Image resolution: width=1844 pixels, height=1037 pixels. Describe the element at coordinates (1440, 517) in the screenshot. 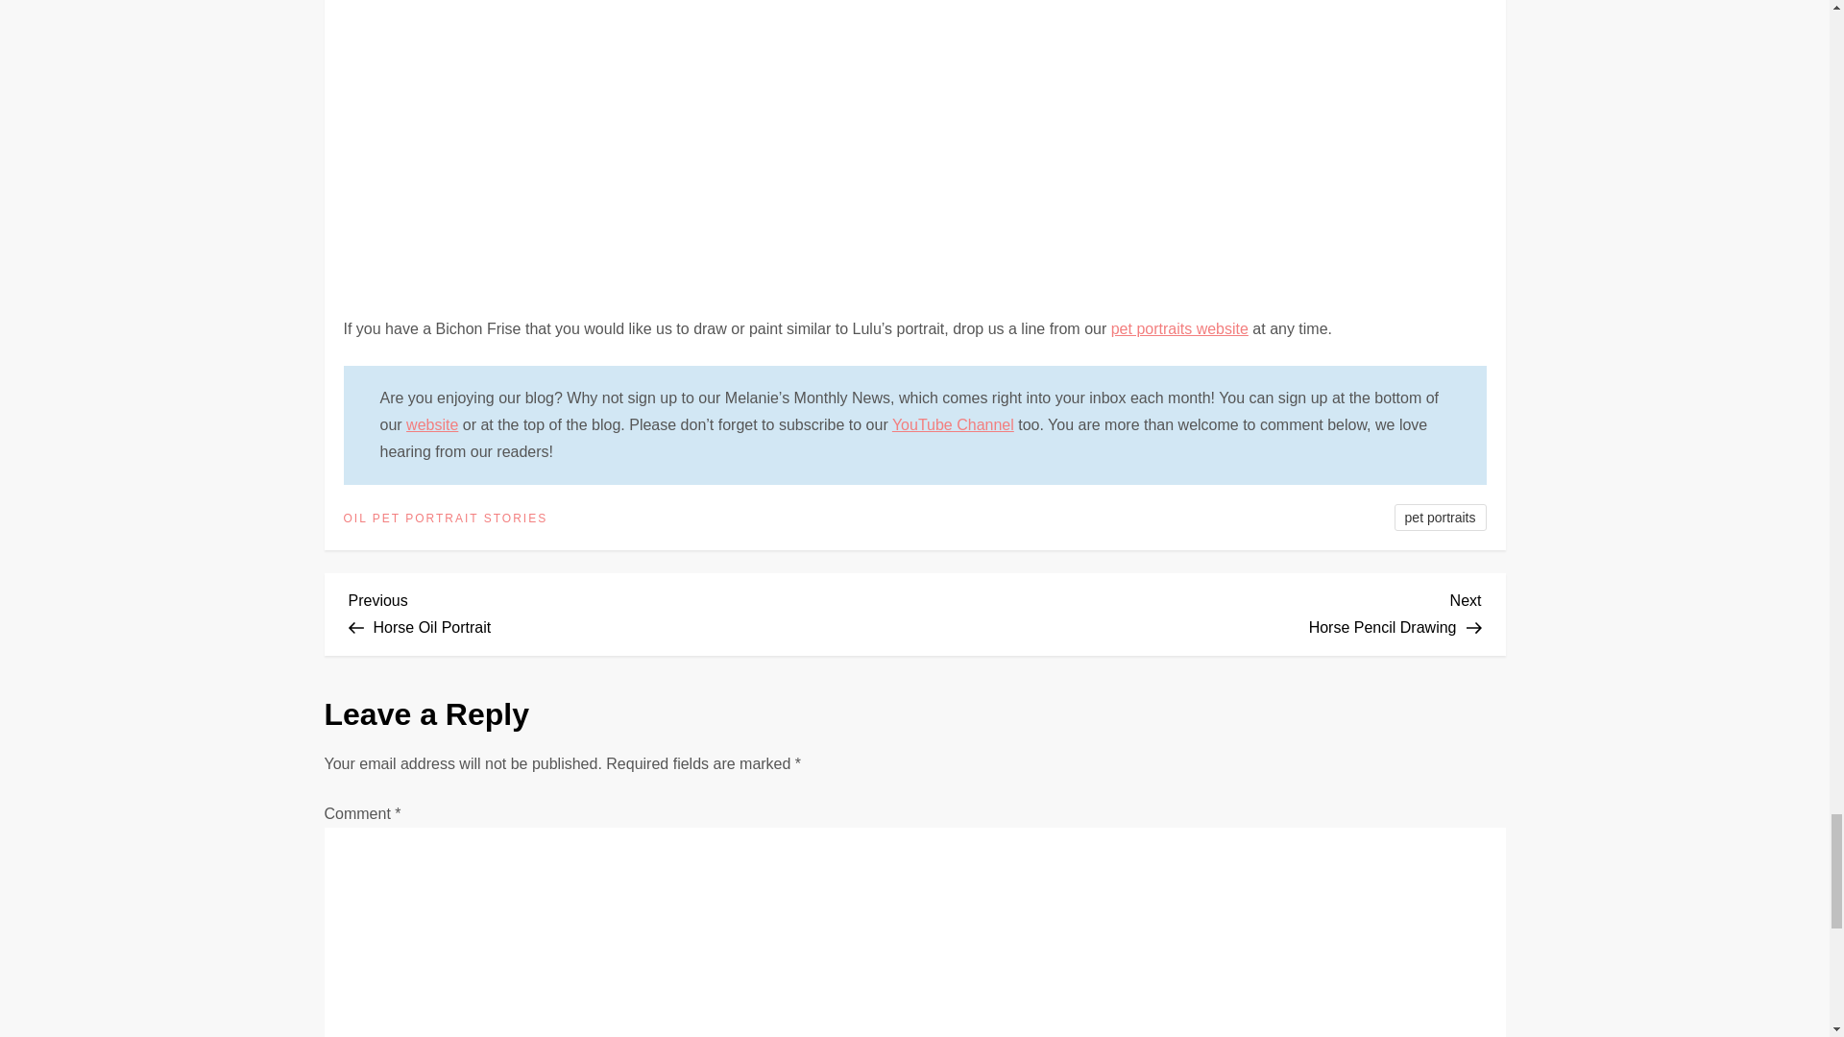

I see `pet portraits` at that location.